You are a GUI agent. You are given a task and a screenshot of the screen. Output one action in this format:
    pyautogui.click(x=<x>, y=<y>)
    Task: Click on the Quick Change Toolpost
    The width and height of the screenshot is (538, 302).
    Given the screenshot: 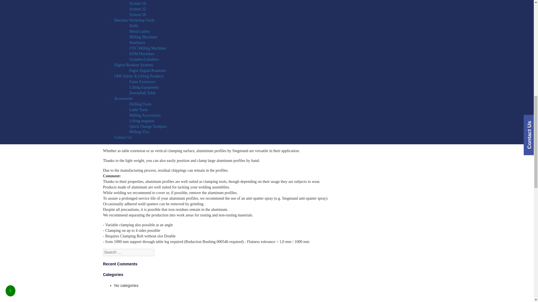 What is the action you would take?
    pyautogui.click(x=148, y=126)
    